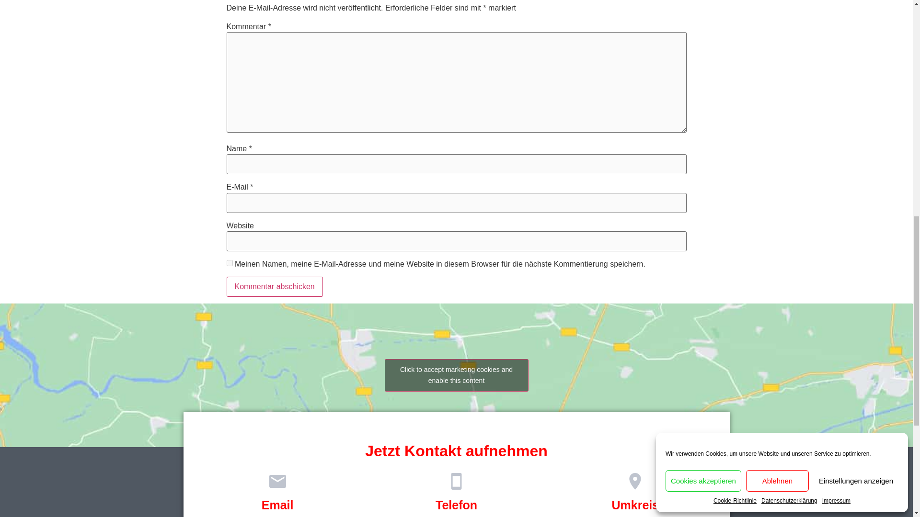 The height and width of the screenshot is (517, 920). I want to click on Email, so click(277, 505).